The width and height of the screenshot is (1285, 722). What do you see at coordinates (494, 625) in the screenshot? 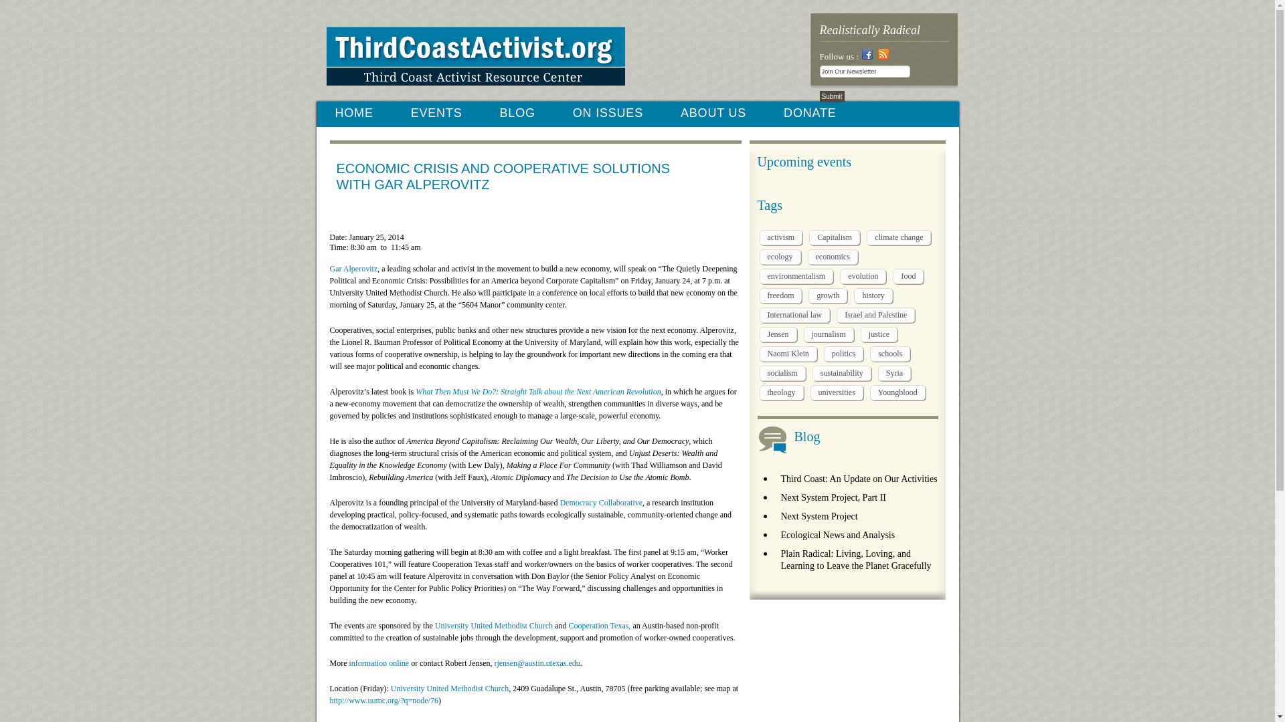
I see `University United Methodist Church` at bounding box center [494, 625].